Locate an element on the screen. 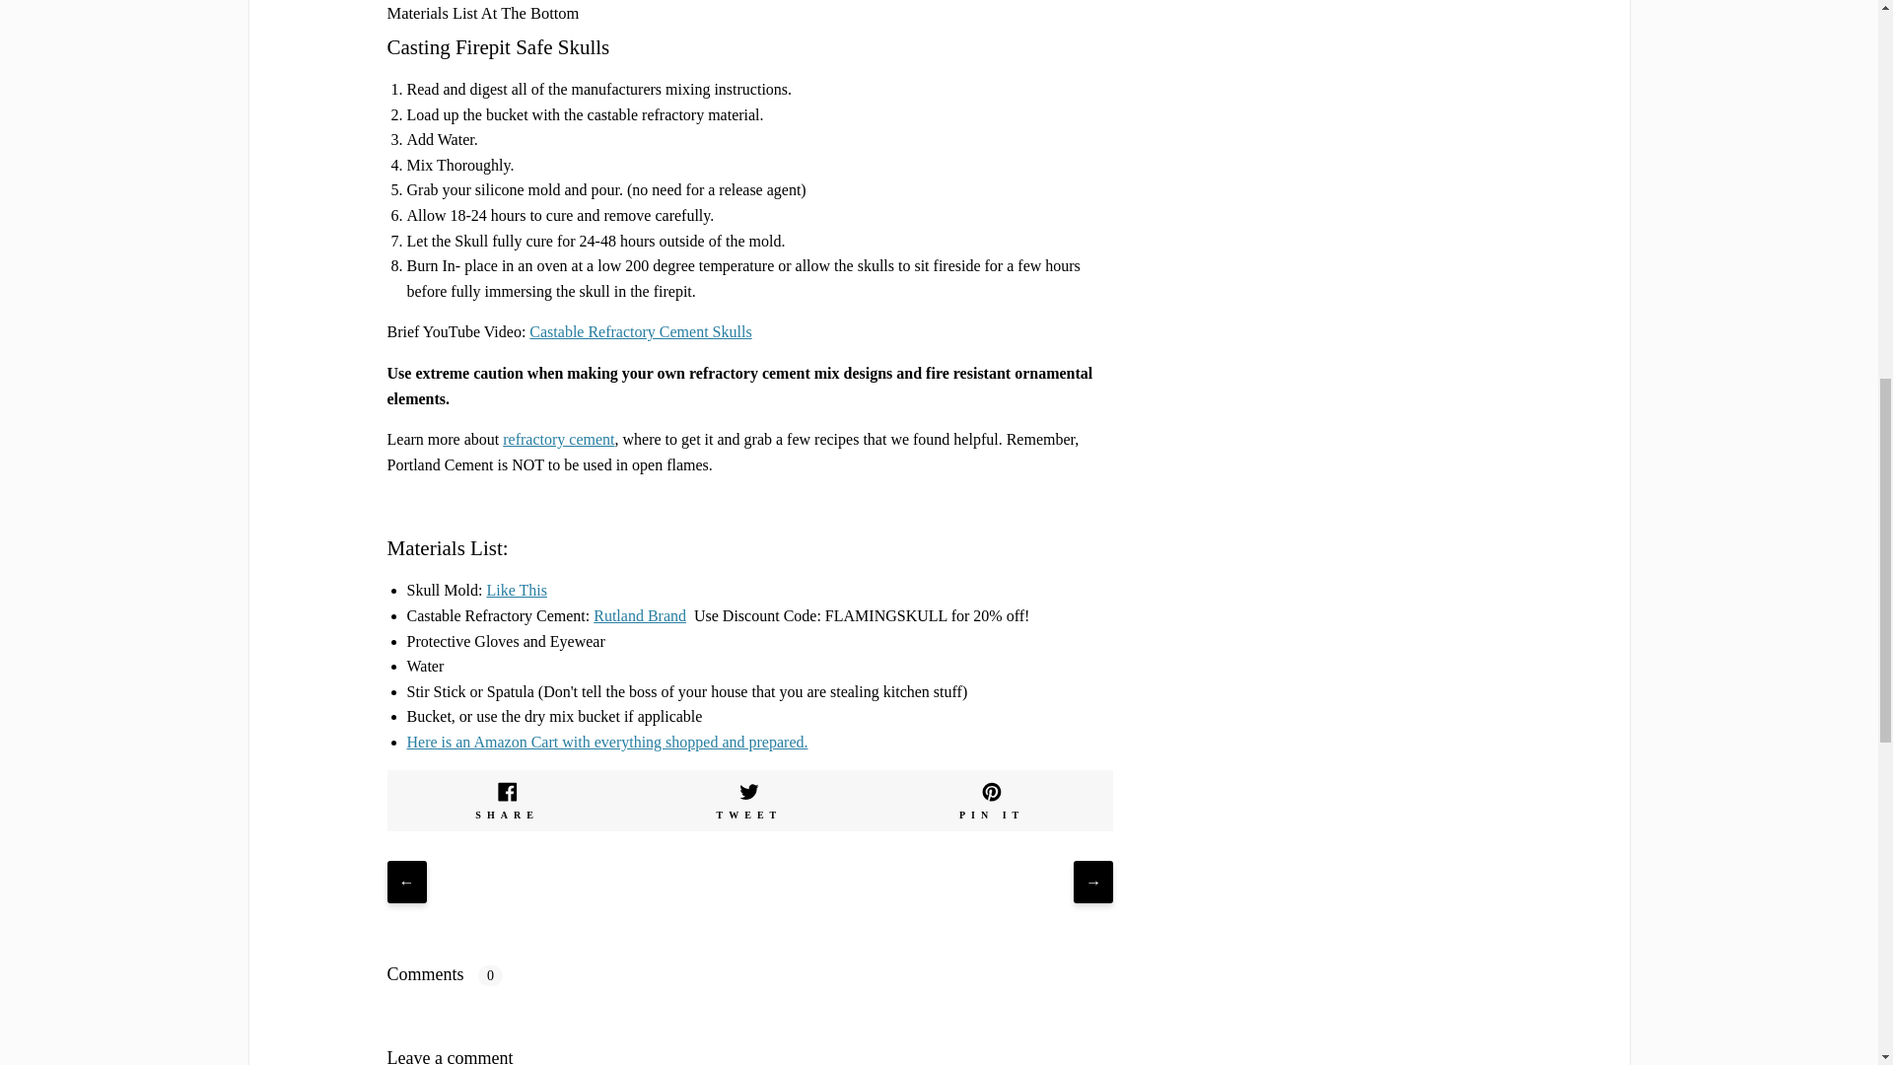  Refractory Skull Shopping List is located at coordinates (607, 742).